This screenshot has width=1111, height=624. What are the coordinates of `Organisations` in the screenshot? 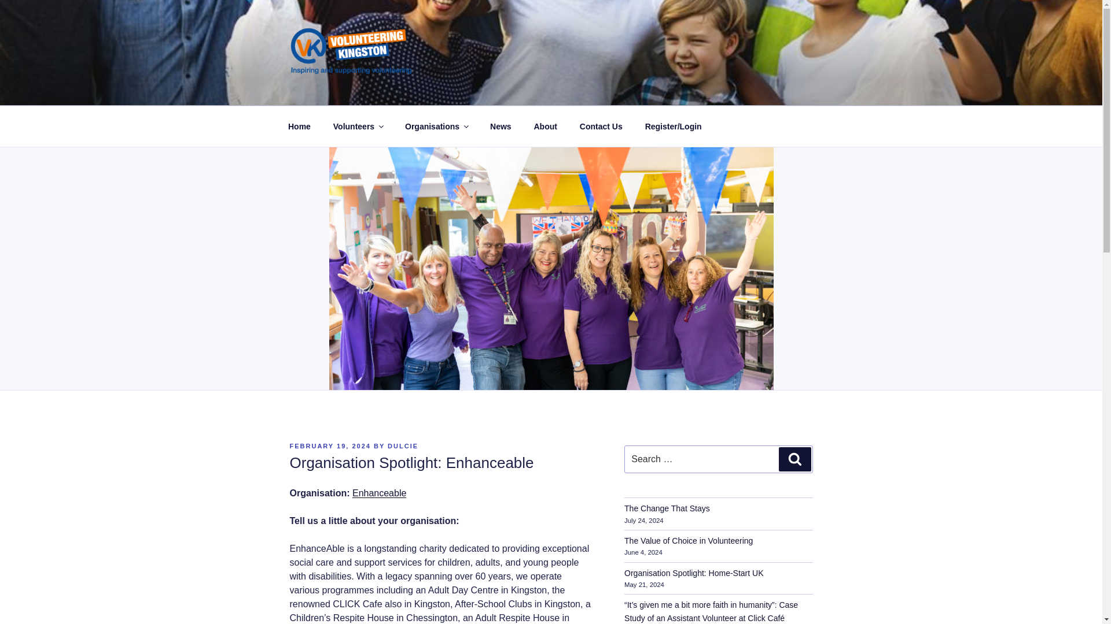 It's located at (436, 126).